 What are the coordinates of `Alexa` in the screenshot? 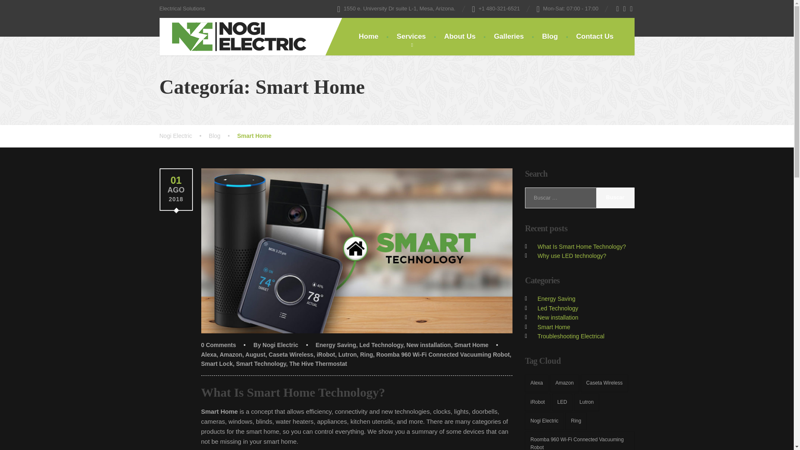 It's located at (208, 354).